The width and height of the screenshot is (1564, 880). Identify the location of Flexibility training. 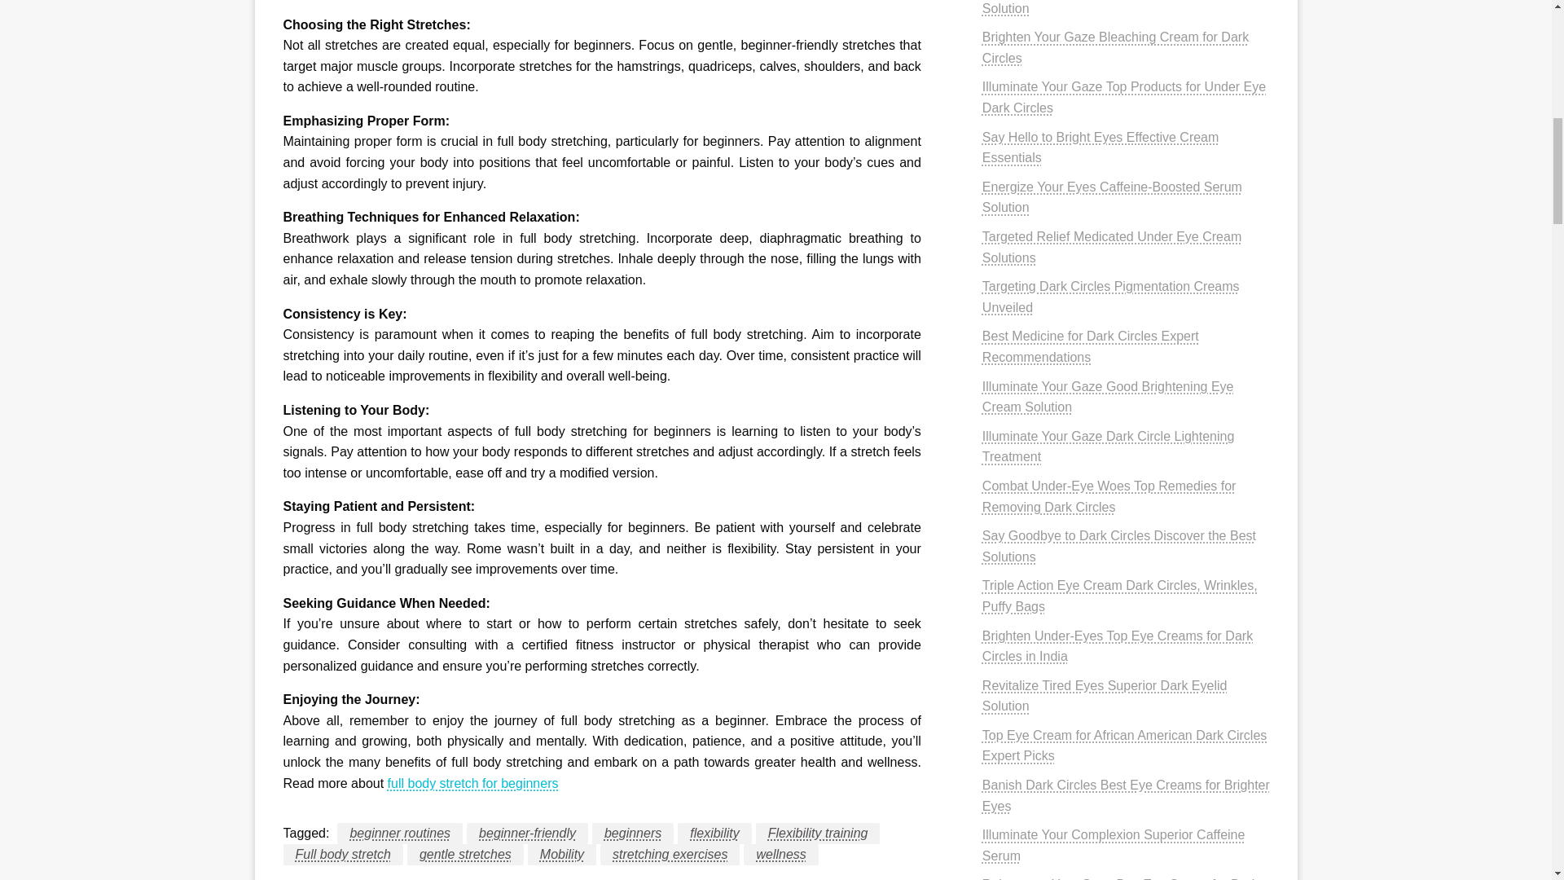
(818, 833).